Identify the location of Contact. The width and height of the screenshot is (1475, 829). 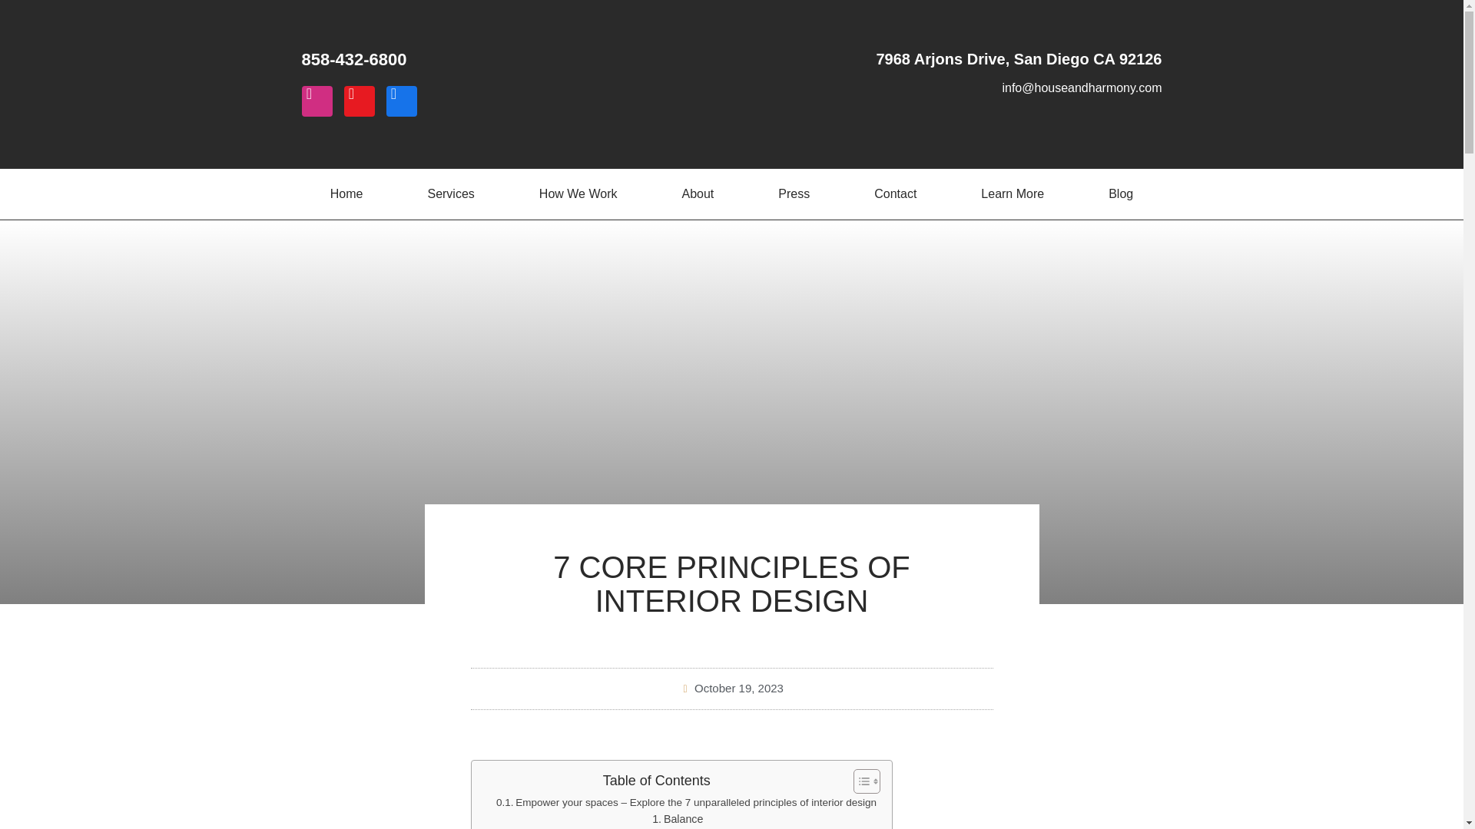
(895, 194).